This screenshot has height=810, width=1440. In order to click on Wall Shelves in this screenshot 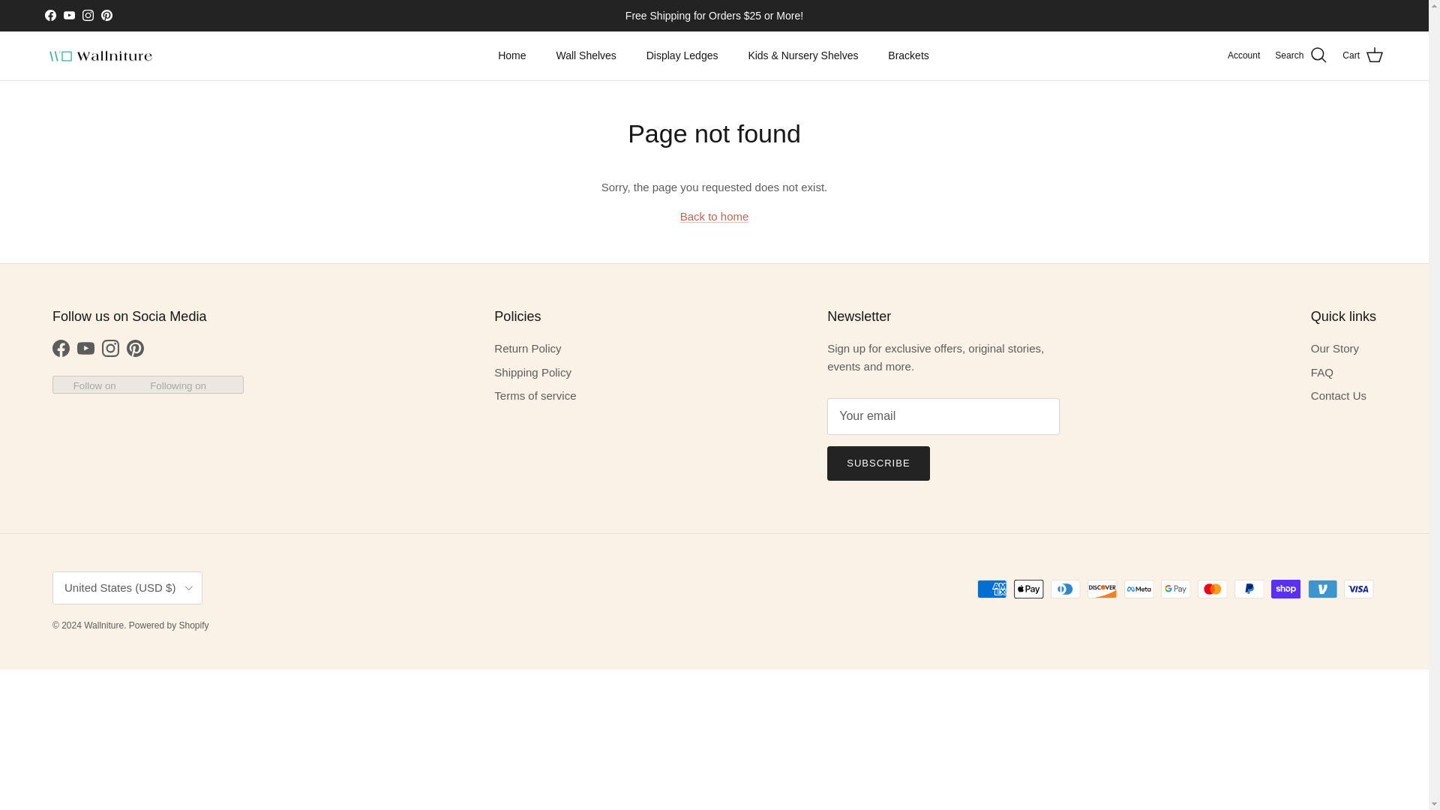, I will do `click(586, 55)`.